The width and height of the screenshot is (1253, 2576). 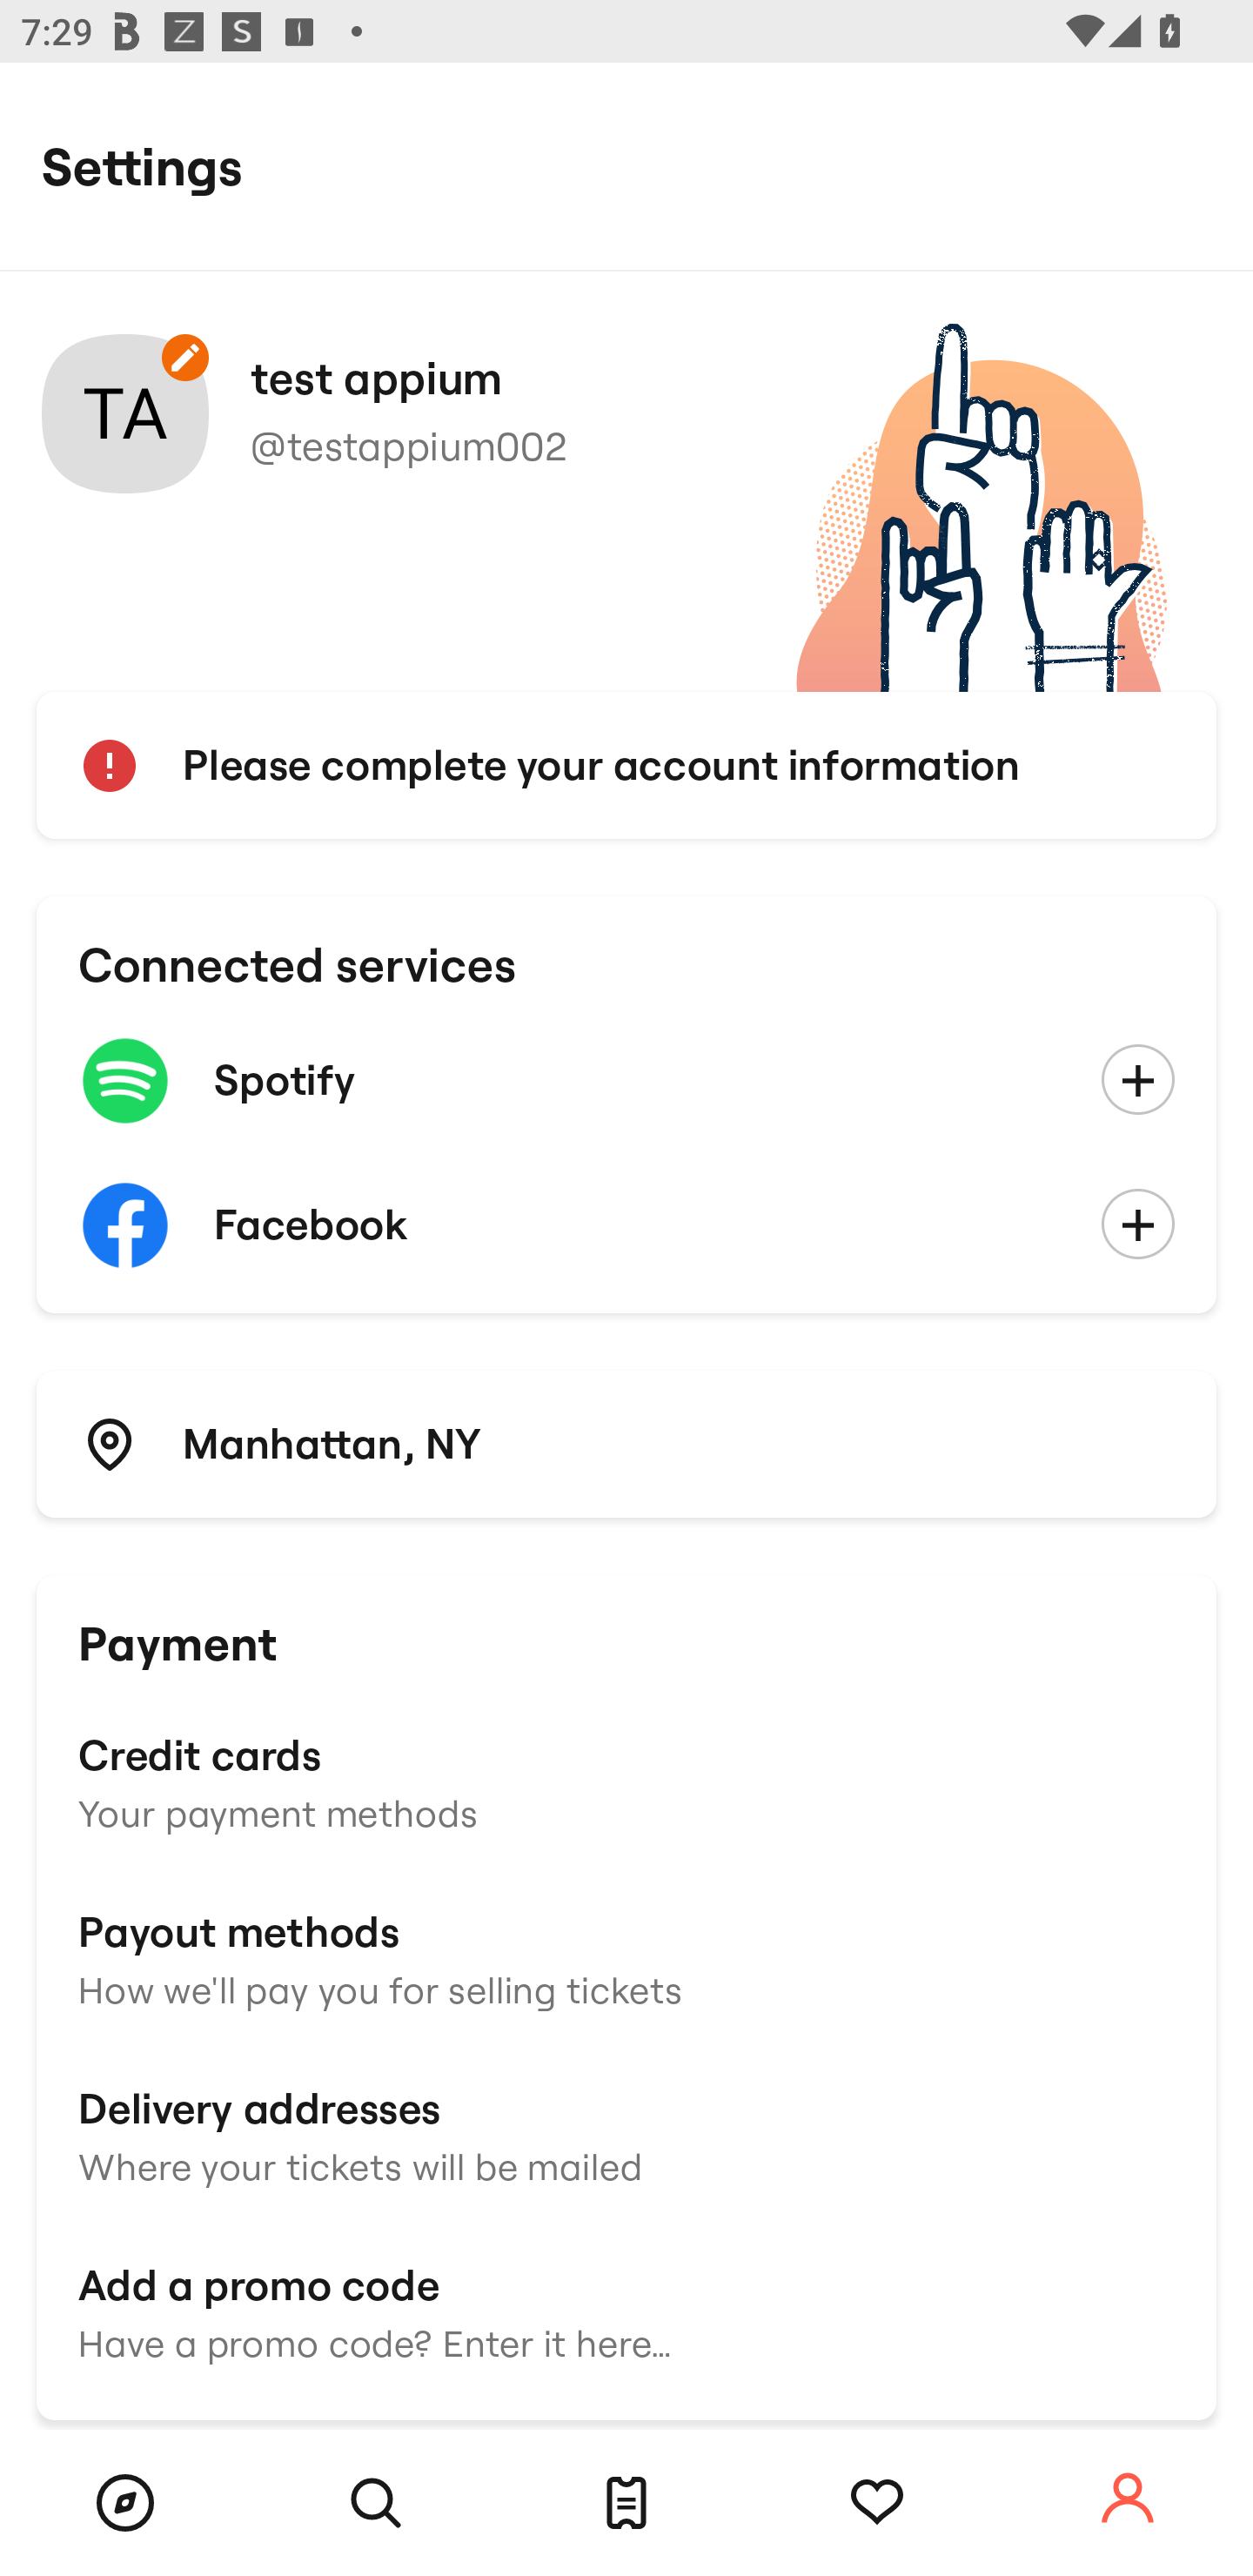 What do you see at coordinates (626, 1225) in the screenshot?
I see `Facebook` at bounding box center [626, 1225].